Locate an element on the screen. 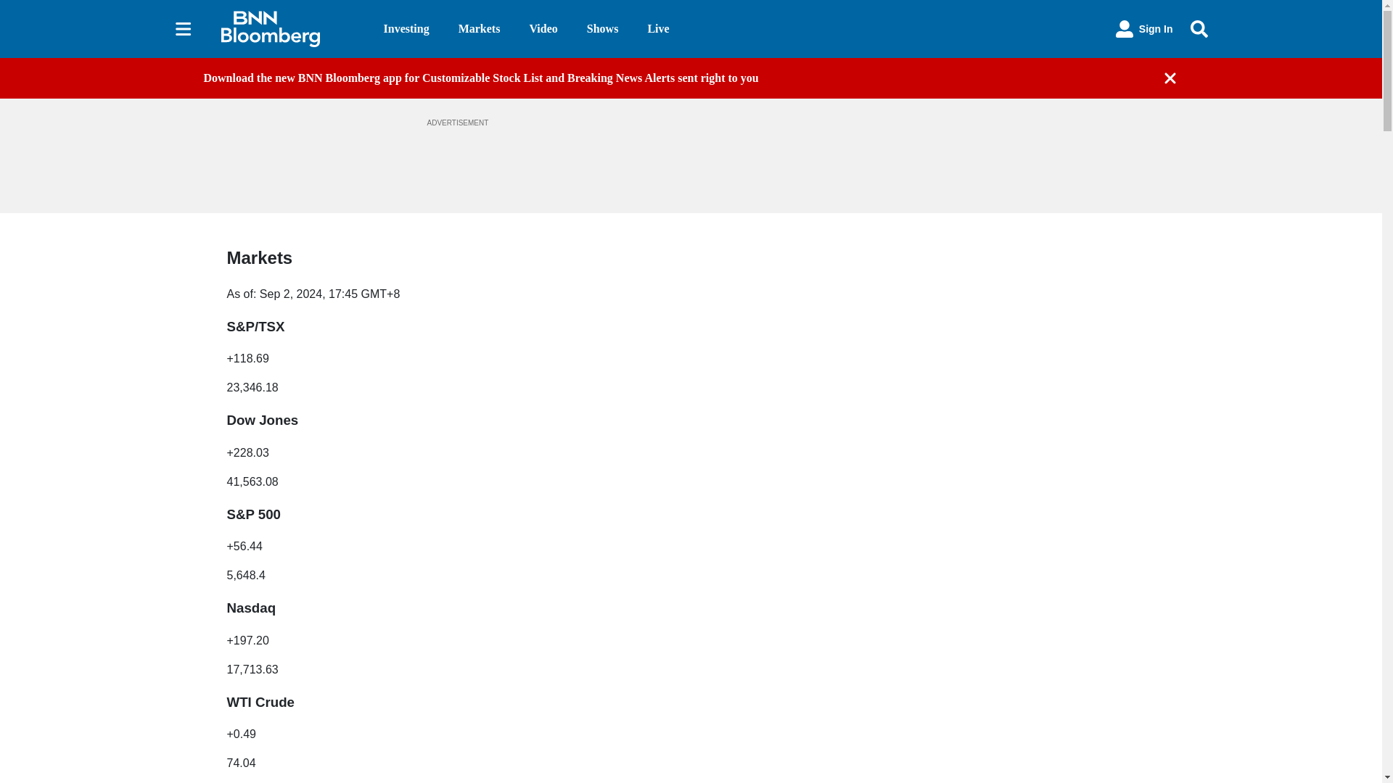  Shows is located at coordinates (602, 29).